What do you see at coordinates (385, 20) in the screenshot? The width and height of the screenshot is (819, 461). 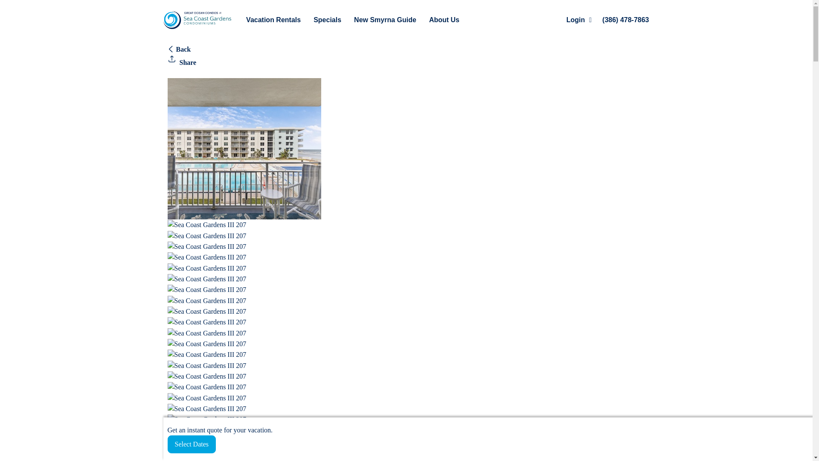 I see `New Smyrna Guide` at bounding box center [385, 20].